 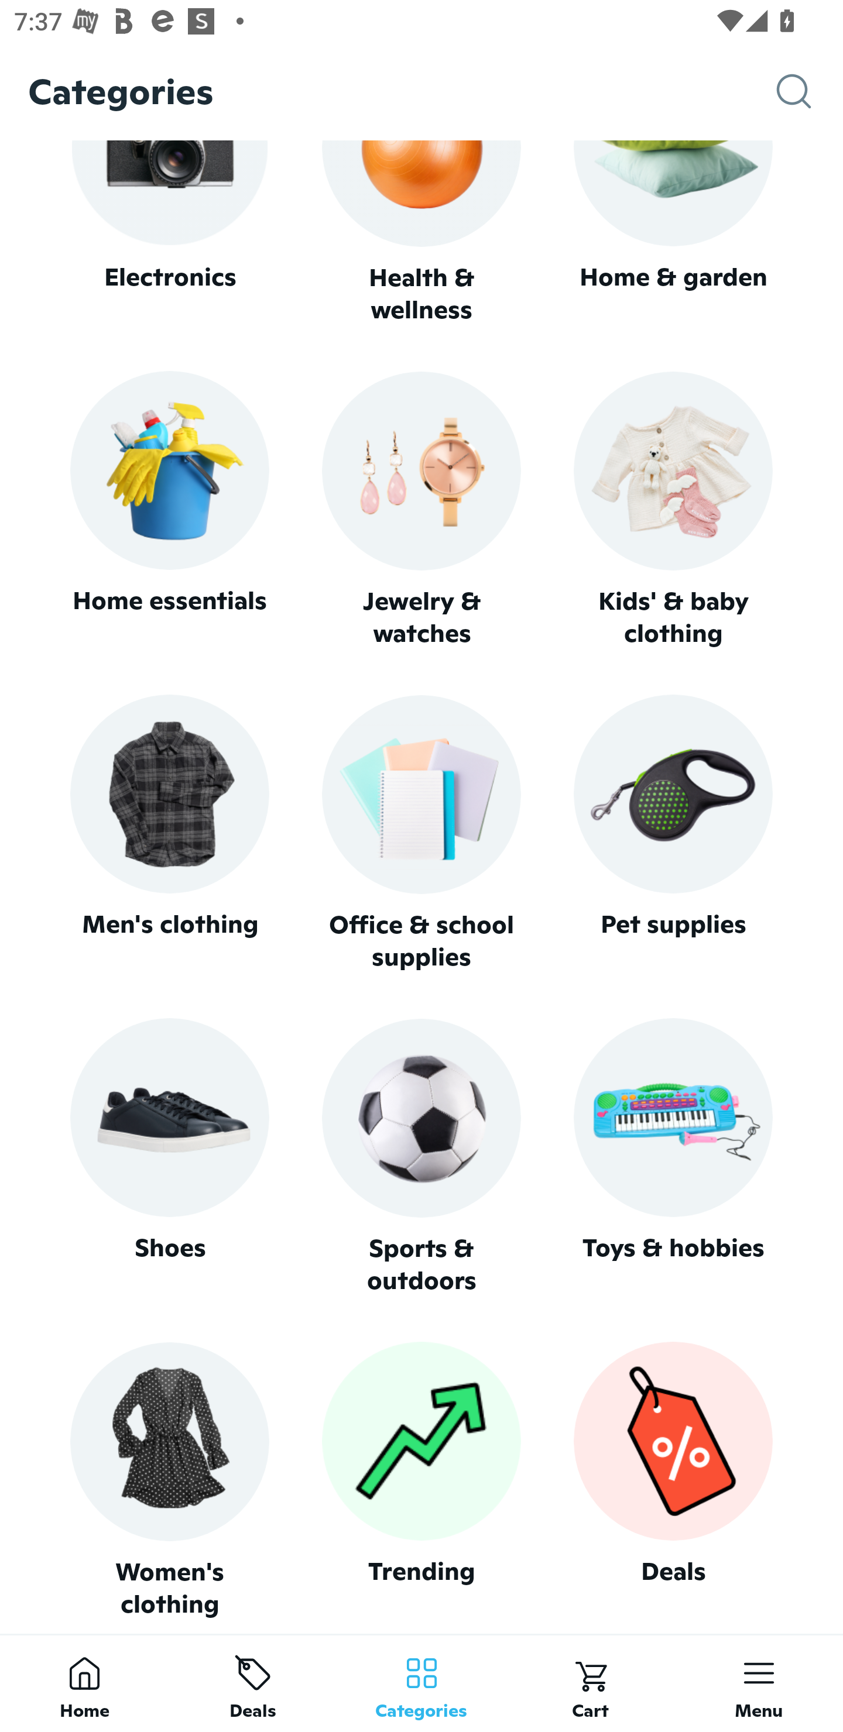 What do you see at coordinates (421, 833) in the screenshot?
I see `Office & school supplies` at bounding box center [421, 833].